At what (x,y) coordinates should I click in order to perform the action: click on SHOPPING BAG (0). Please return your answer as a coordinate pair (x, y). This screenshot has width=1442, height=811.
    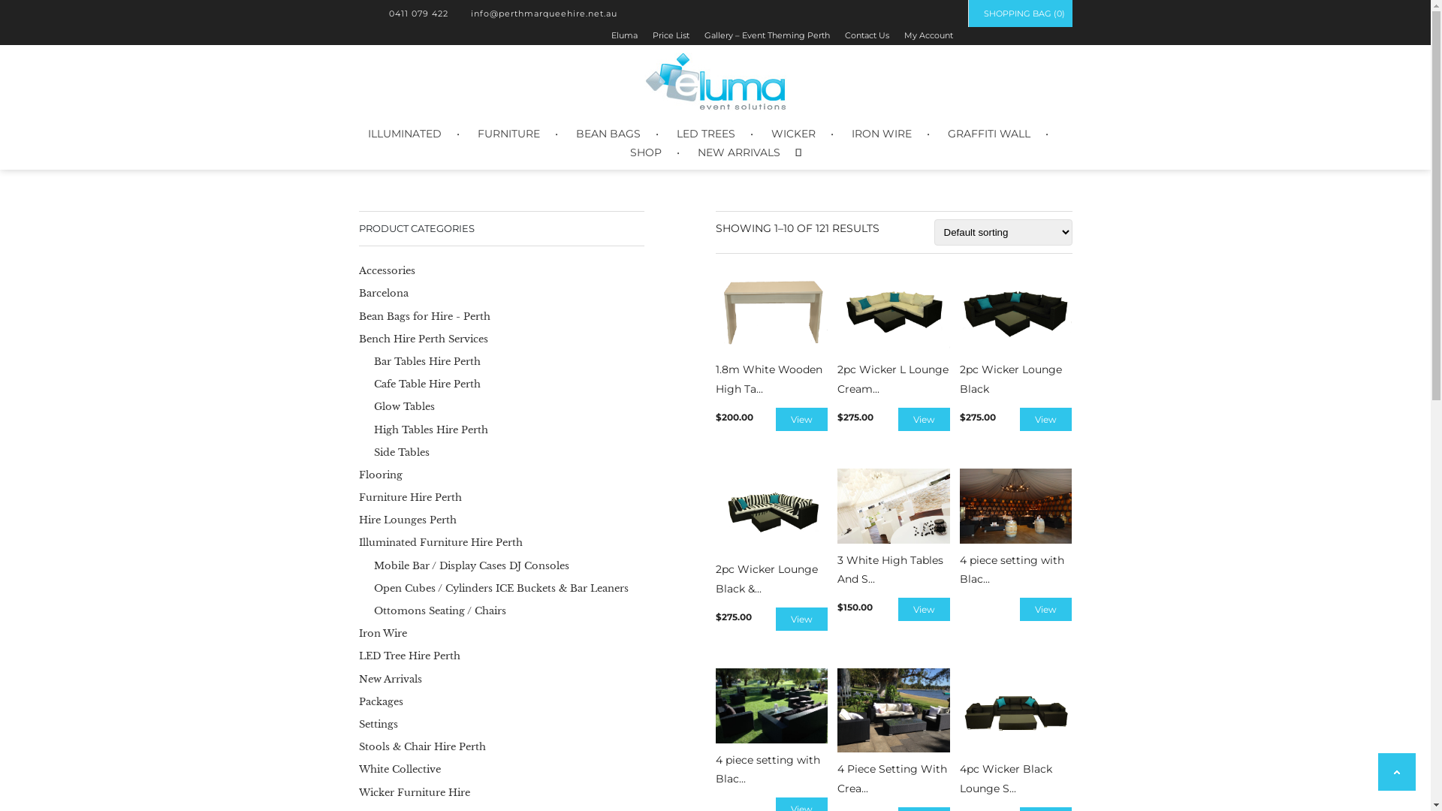
    Looking at the image, I should click on (1020, 14).